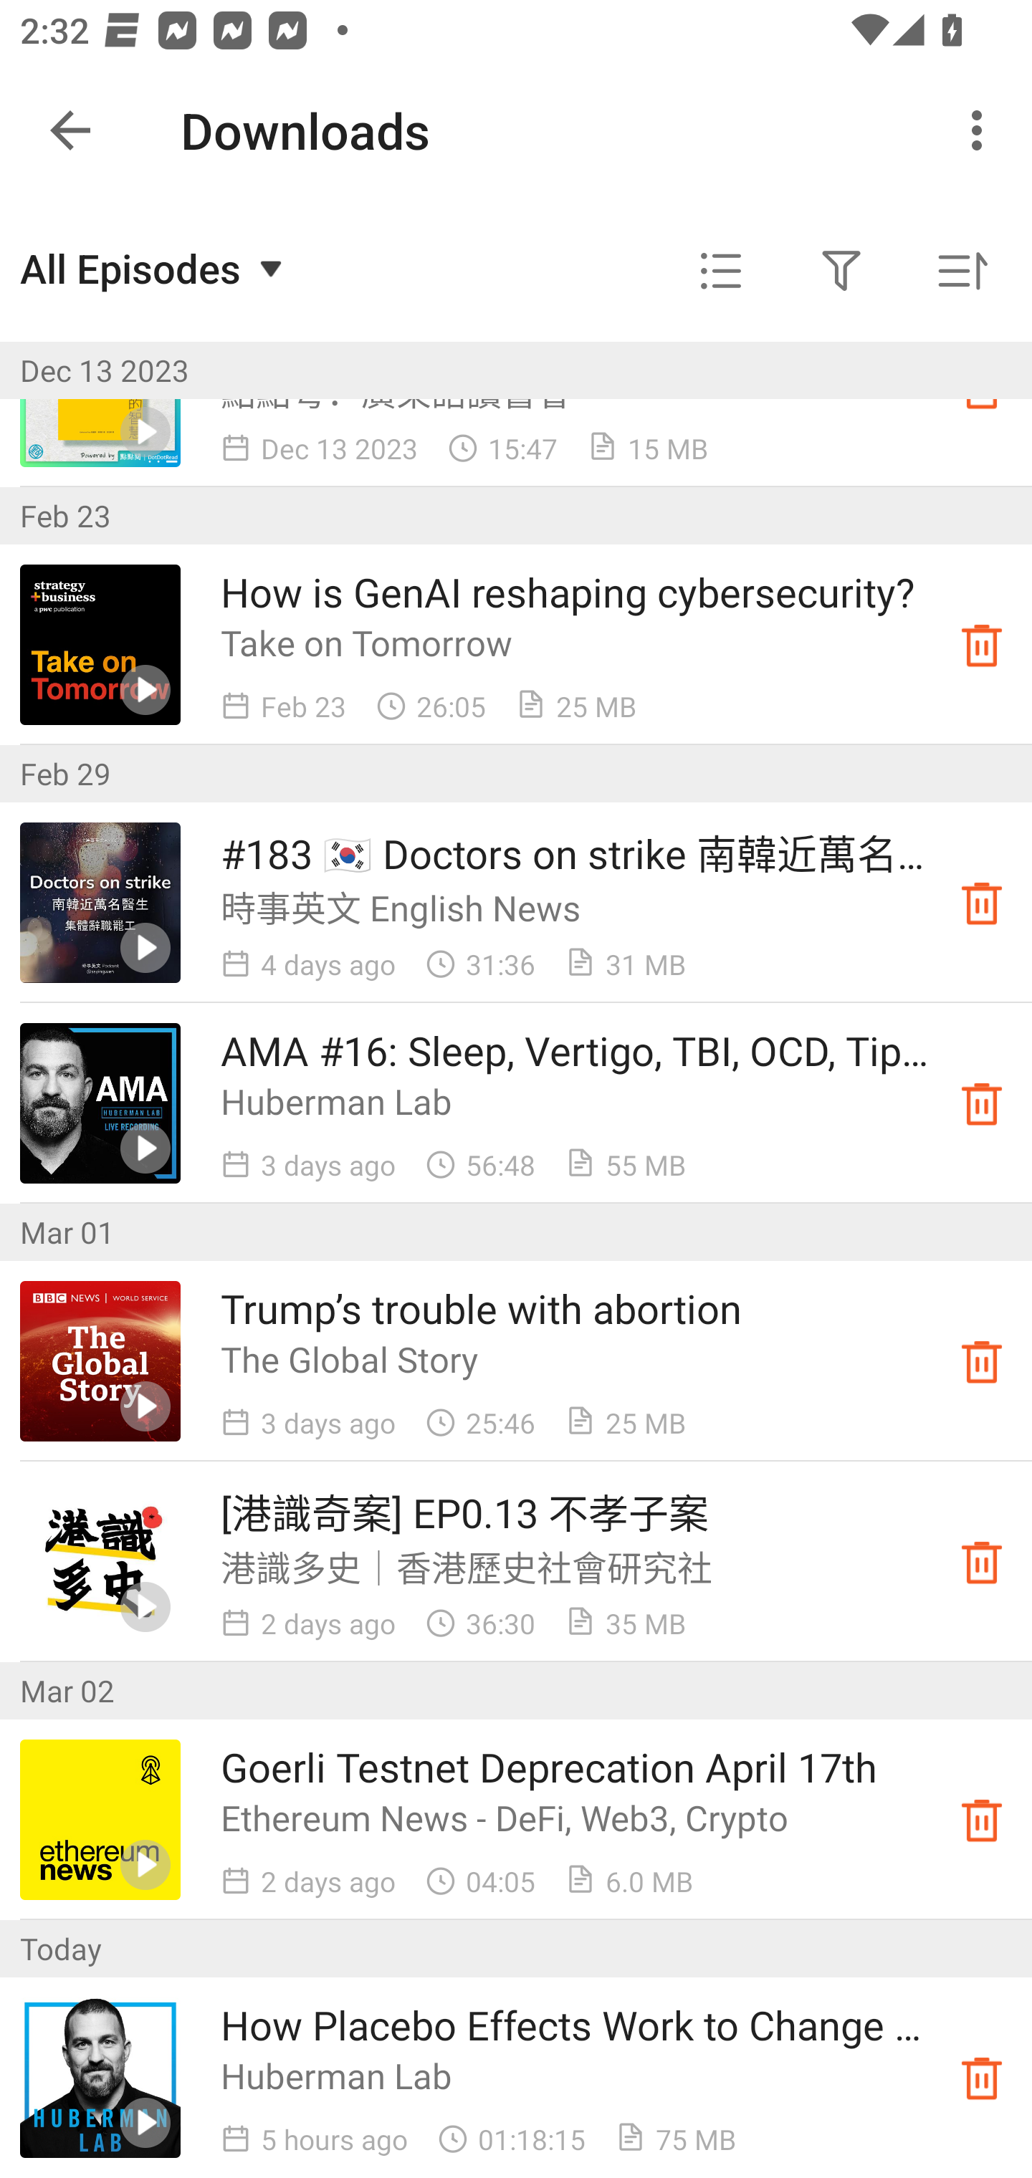  I want to click on Downloaded, so click(982, 645).